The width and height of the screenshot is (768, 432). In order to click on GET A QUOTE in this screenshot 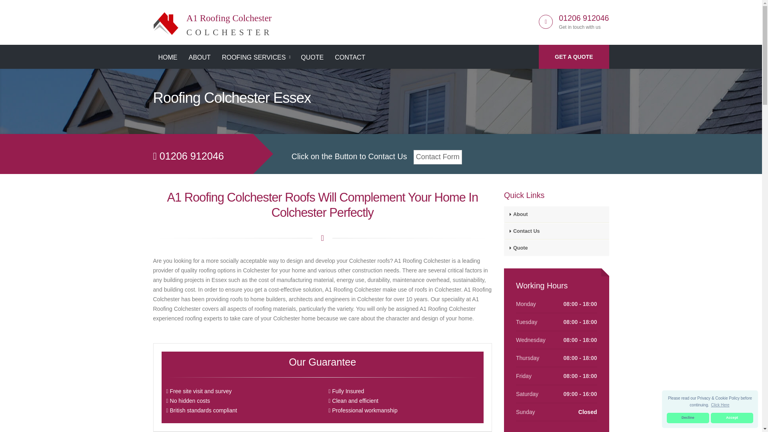, I will do `click(688, 418)`.